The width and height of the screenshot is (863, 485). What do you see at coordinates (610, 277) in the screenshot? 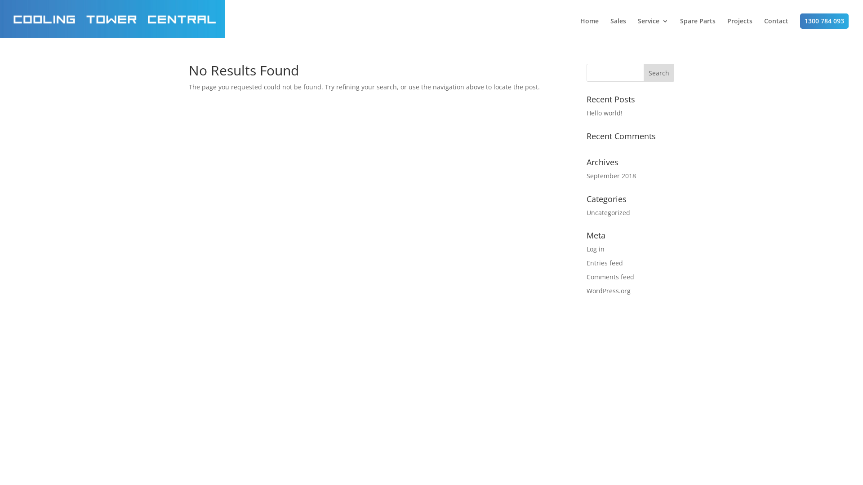
I see `Comments feed` at bounding box center [610, 277].